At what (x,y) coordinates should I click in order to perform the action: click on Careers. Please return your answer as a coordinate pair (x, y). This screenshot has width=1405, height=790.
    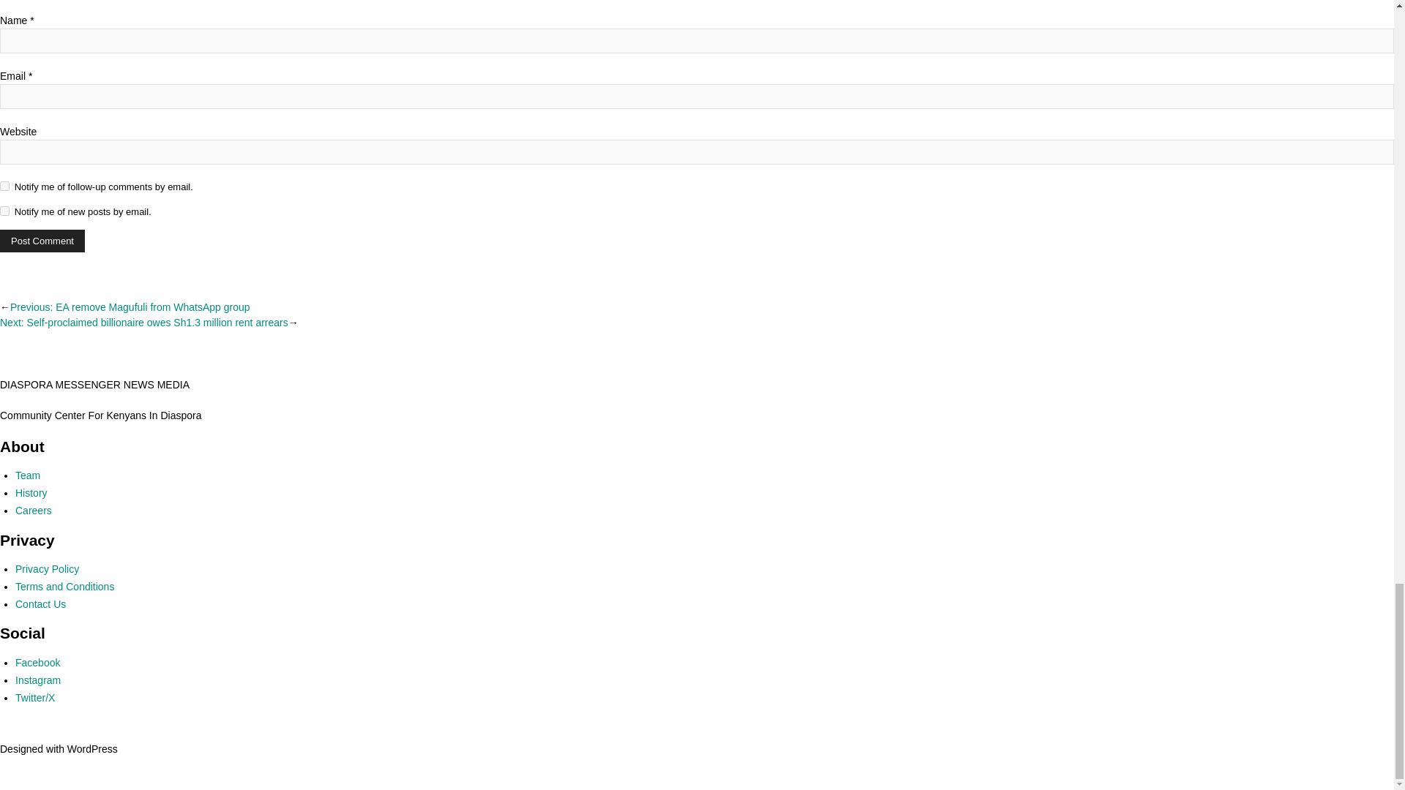
    Looking at the image, I should click on (34, 511).